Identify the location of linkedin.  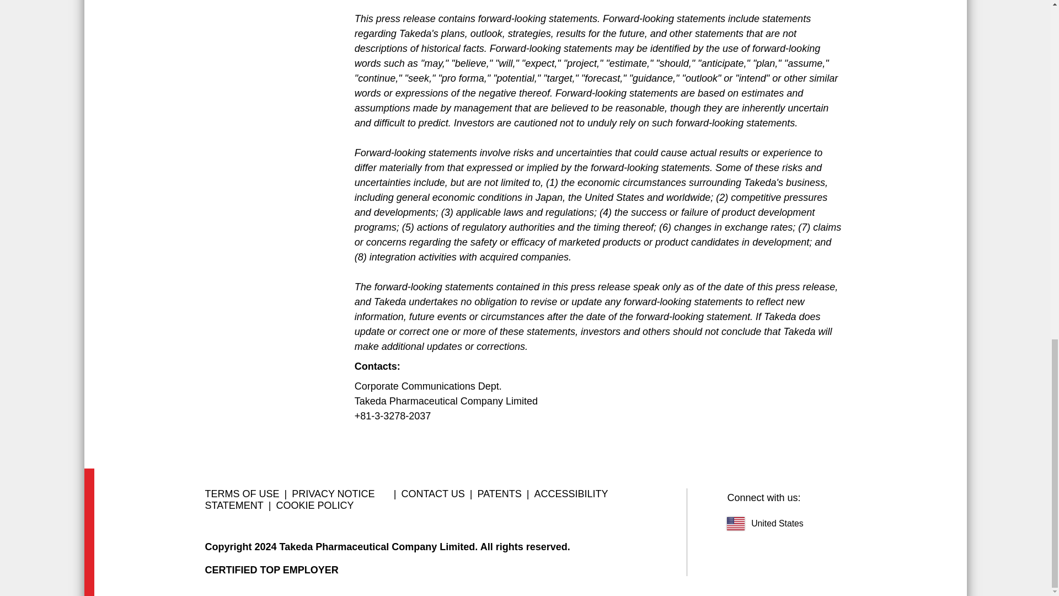
(815, 498).